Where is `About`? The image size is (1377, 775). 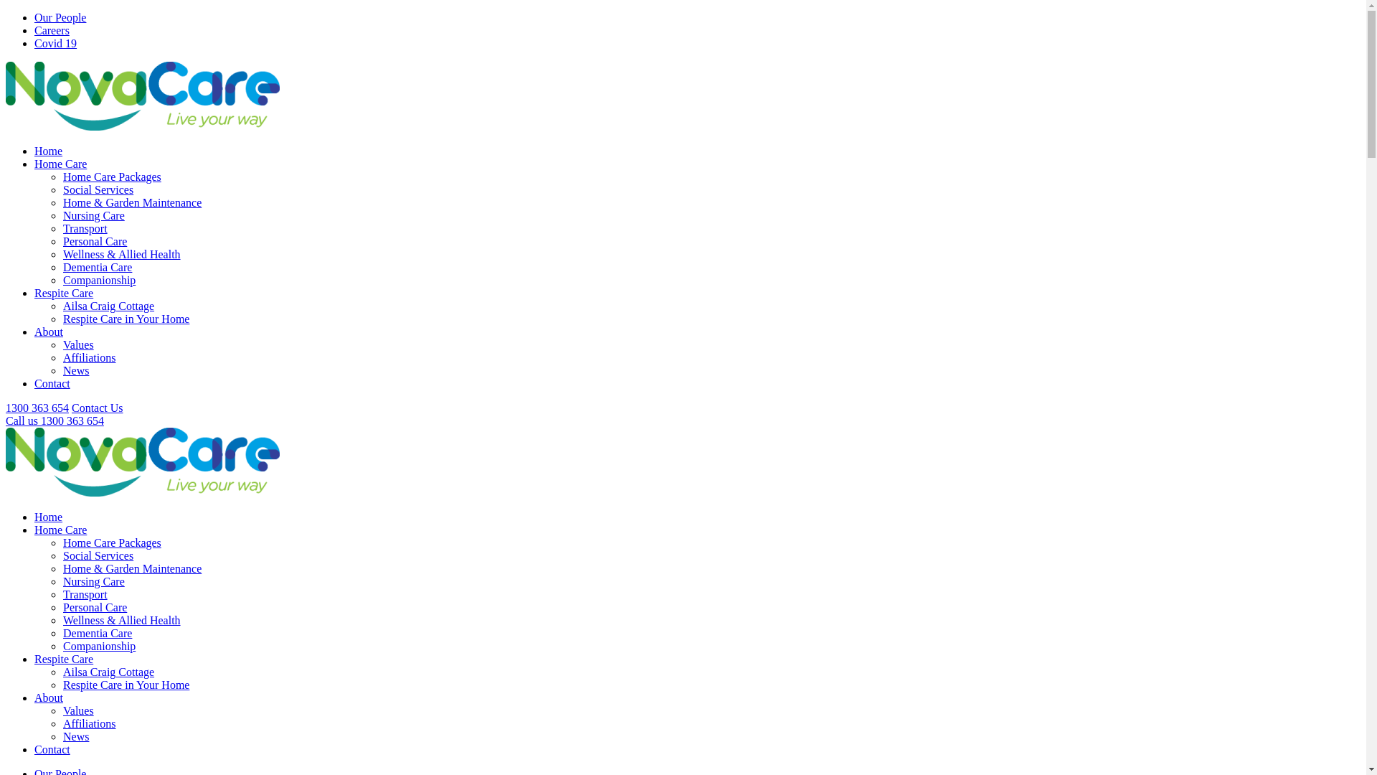 About is located at coordinates (49, 697).